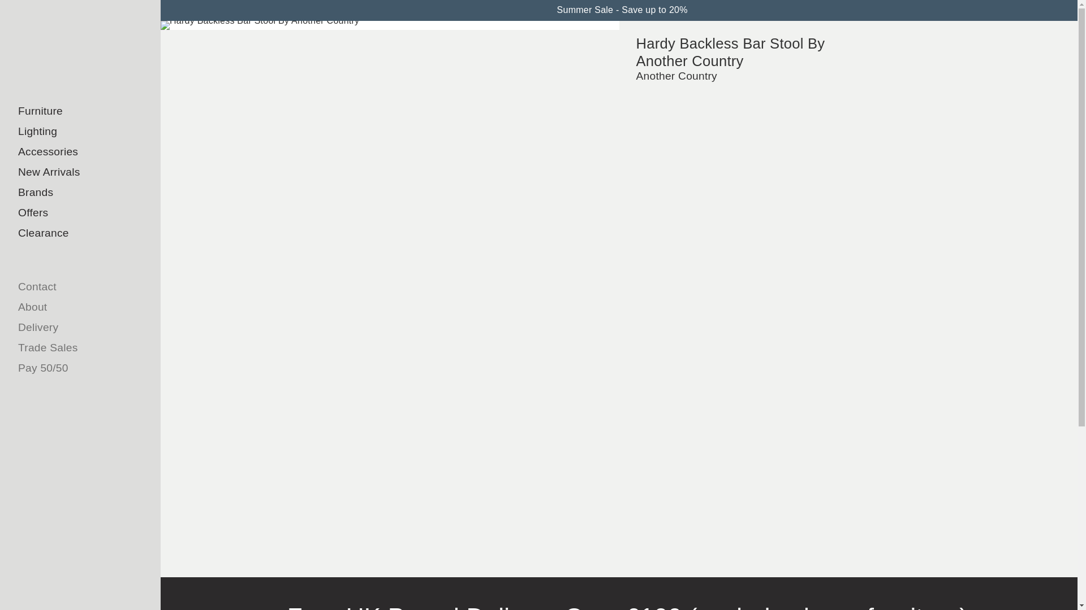  What do you see at coordinates (80, 131) in the screenshot?
I see `Lighting` at bounding box center [80, 131].